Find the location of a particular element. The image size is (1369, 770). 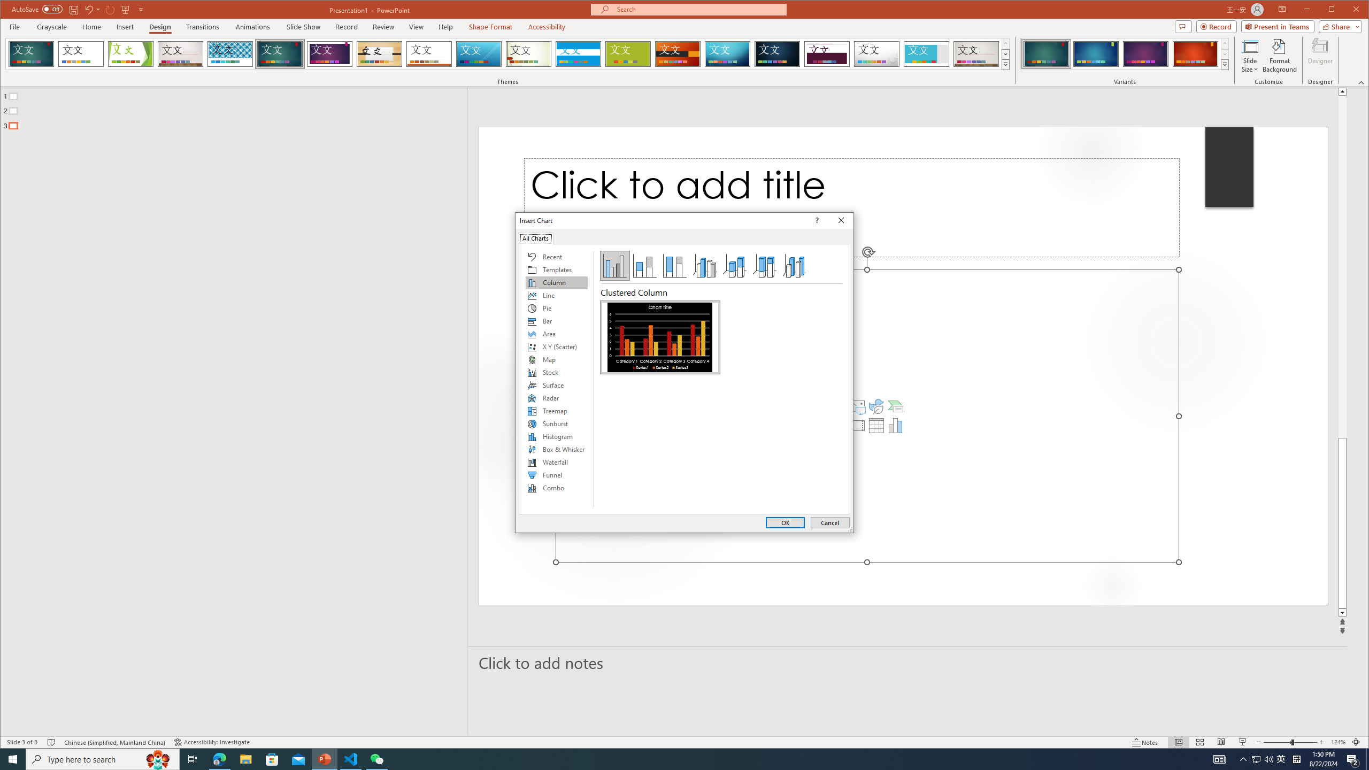

Slice is located at coordinates (479, 54).